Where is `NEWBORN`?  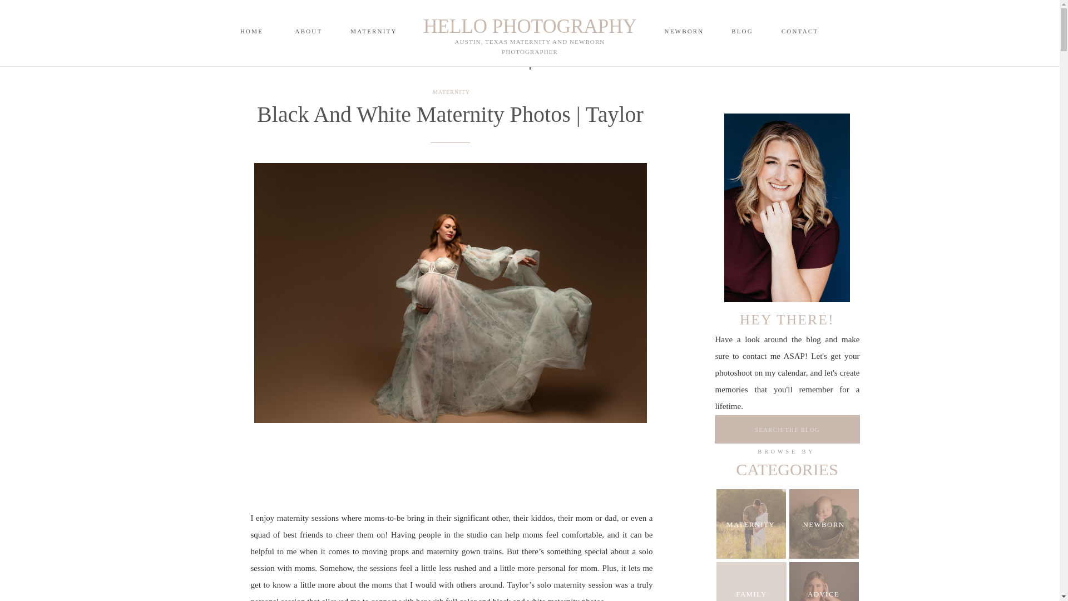 NEWBORN is located at coordinates (683, 31).